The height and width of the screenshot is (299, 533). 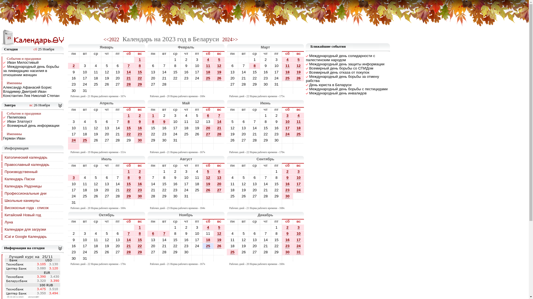 I want to click on 28, so click(x=219, y=134).